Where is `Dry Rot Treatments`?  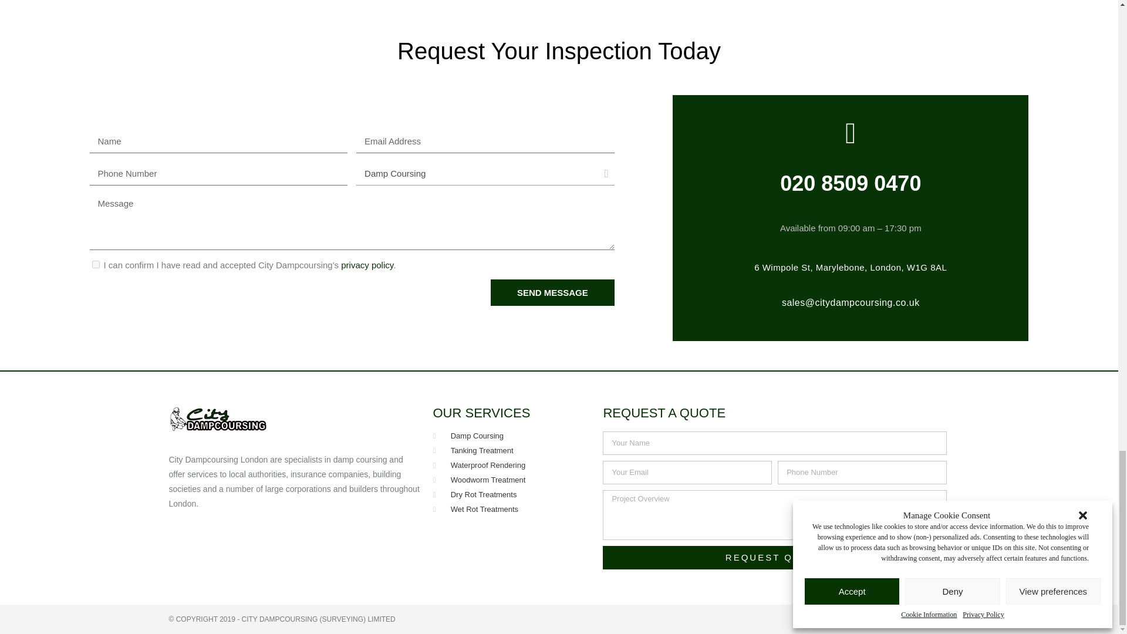
Dry Rot Treatments is located at coordinates (506, 494).